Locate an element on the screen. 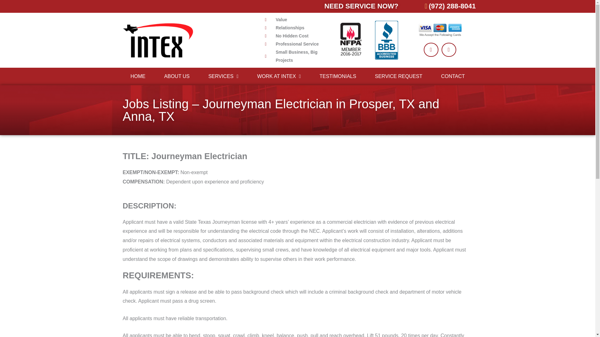 This screenshot has height=337, width=600. SERVICES is located at coordinates (223, 76).